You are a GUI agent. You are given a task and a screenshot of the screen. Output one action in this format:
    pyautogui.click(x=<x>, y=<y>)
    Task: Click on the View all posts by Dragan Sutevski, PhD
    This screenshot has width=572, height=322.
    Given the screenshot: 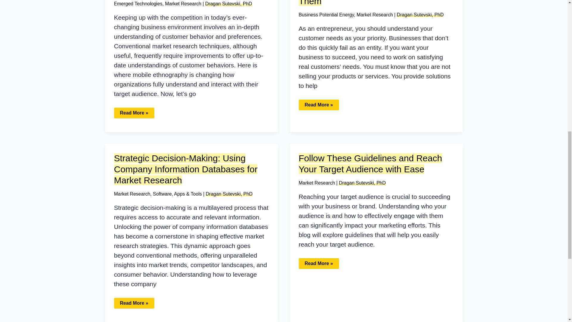 What is the action you would take?
    pyautogui.click(x=229, y=194)
    